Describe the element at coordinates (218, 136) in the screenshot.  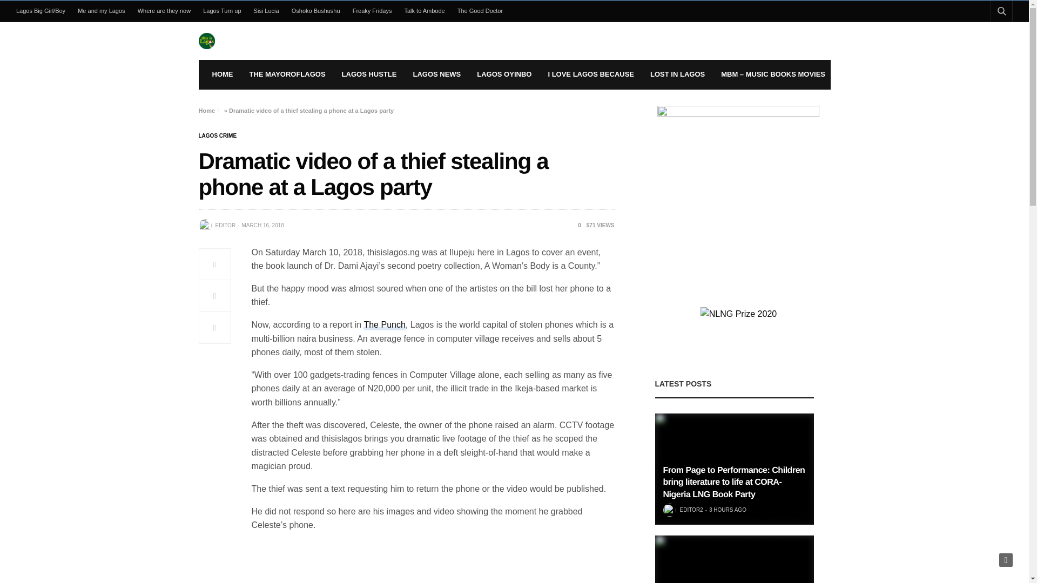
I see `LAGOS CRIME` at that location.